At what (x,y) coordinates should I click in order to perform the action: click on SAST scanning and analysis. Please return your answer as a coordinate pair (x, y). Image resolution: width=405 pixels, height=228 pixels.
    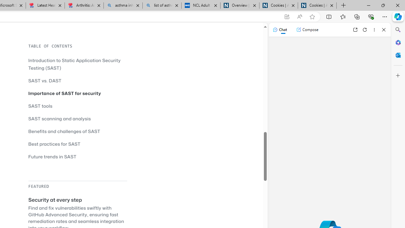
    Looking at the image, I should click on (78, 118).